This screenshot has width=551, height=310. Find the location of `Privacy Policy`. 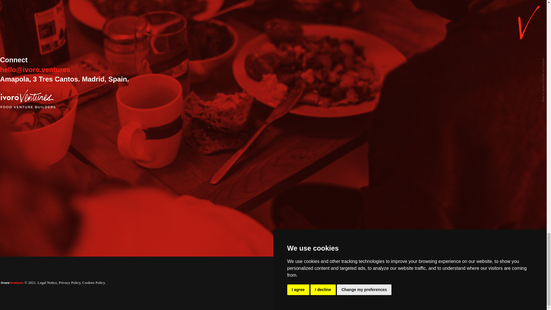

Privacy Policy is located at coordinates (69, 282).